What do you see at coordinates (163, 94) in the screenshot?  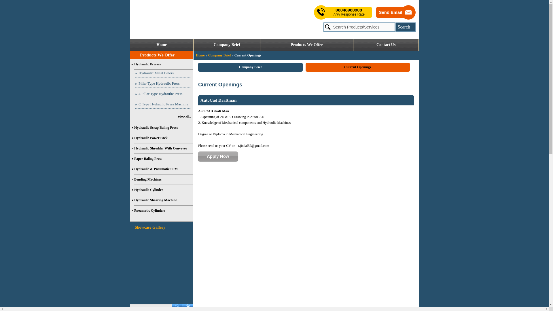 I see `4 Pillar Type Hydraulic Press` at bounding box center [163, 94].